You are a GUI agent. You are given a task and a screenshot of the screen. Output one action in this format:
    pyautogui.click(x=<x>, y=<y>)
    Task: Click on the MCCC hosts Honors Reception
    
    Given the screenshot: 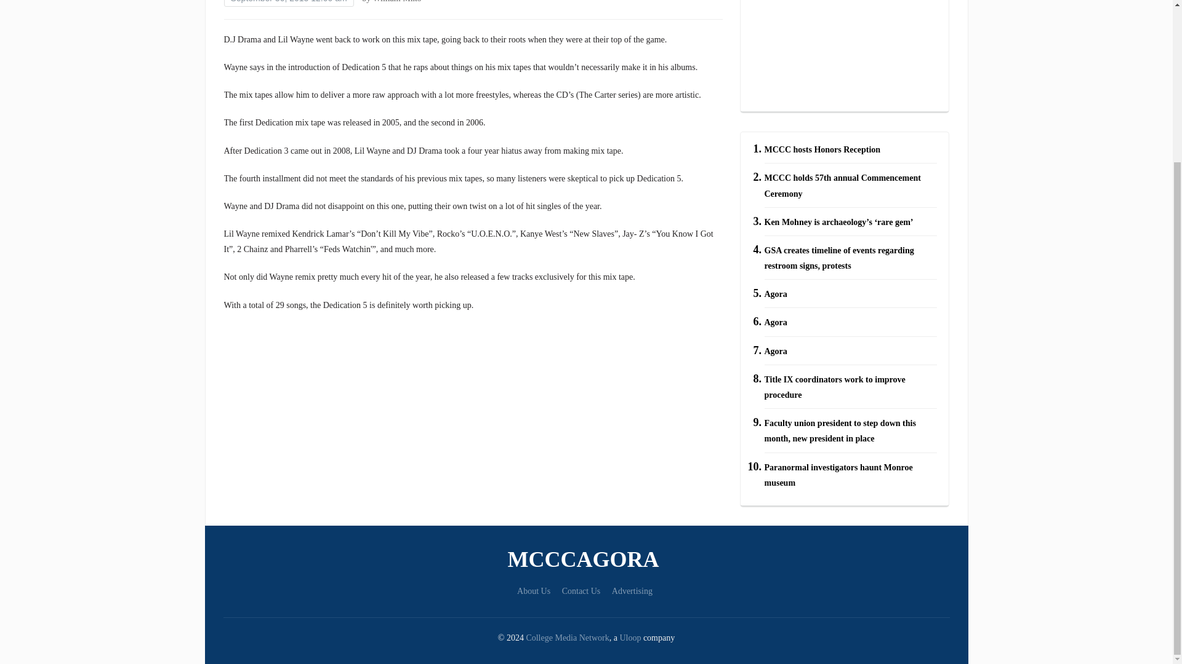 What is the action you would take?
    pyautogui.click(x=822, y=149)
    